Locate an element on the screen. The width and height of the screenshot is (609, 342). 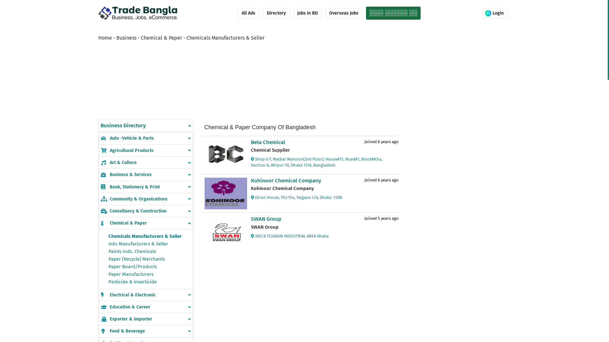
Beta Chemical is located at coordinates (268, 142).